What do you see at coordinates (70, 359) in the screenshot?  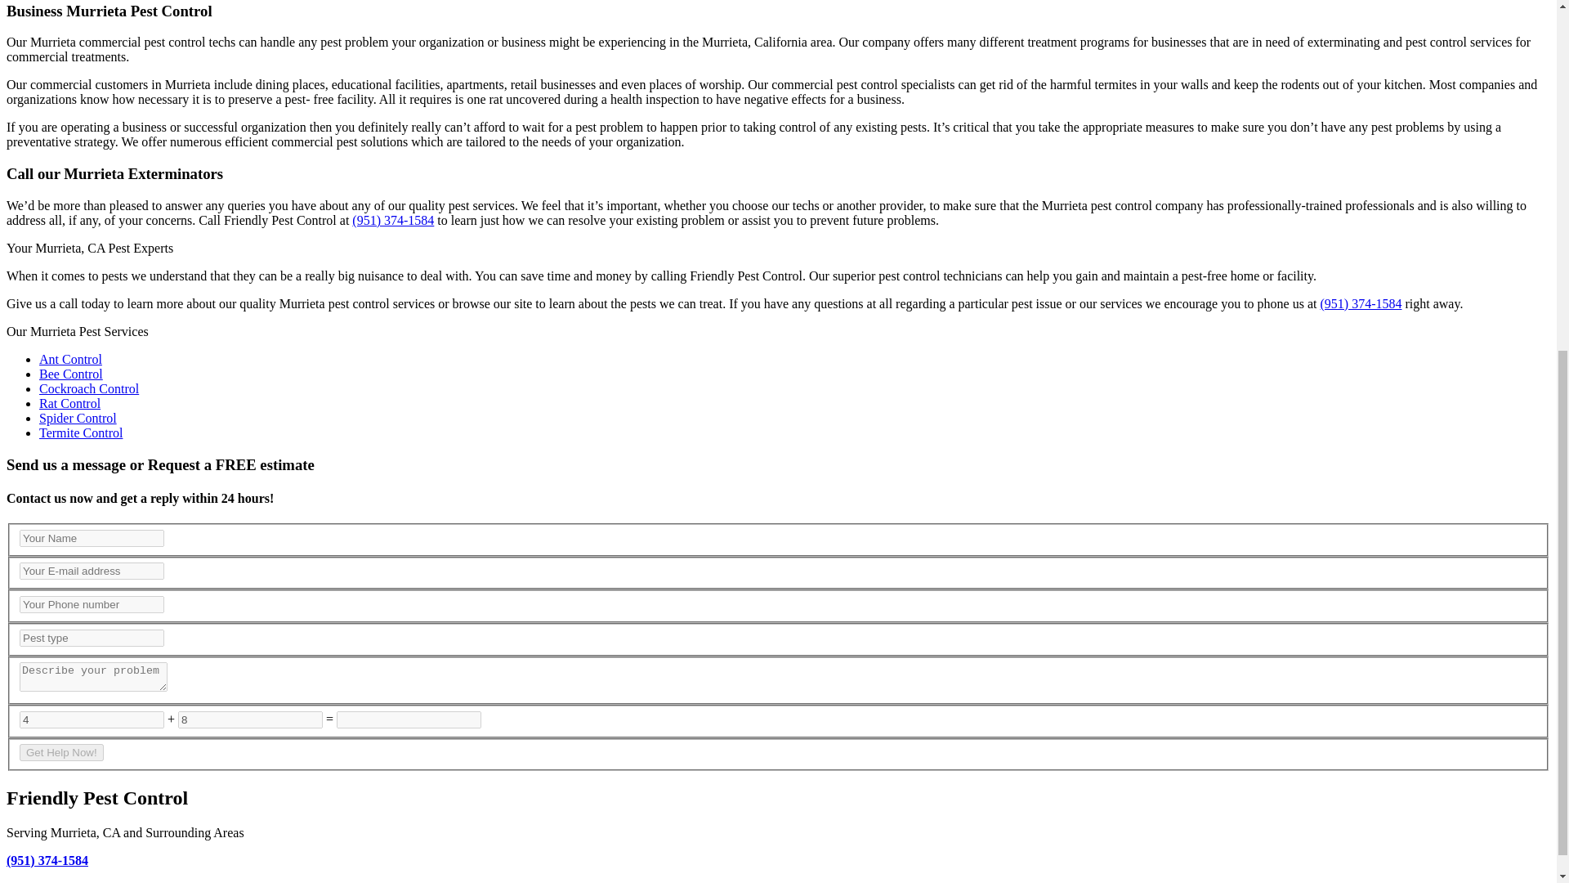 I see `Ant Control` at bounding box center [70, 359].